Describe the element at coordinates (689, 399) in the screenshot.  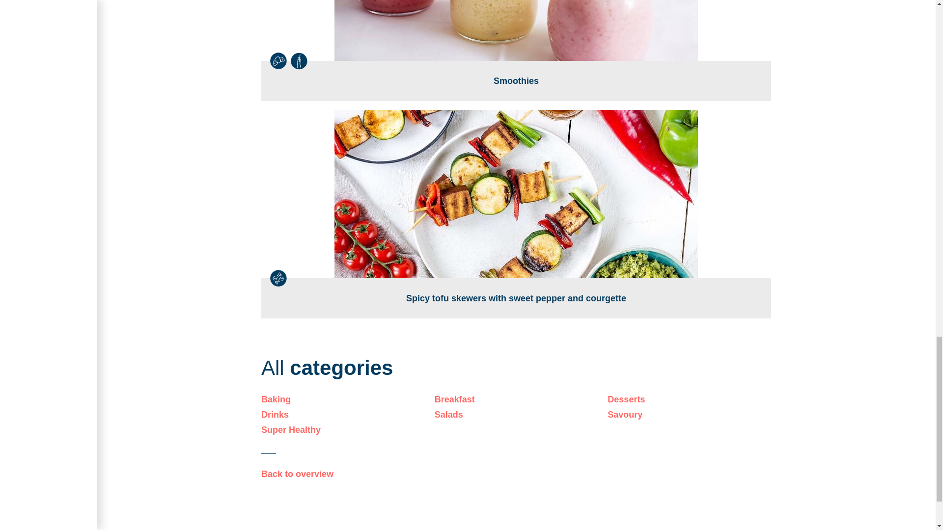
I see `Desserts` at that location.